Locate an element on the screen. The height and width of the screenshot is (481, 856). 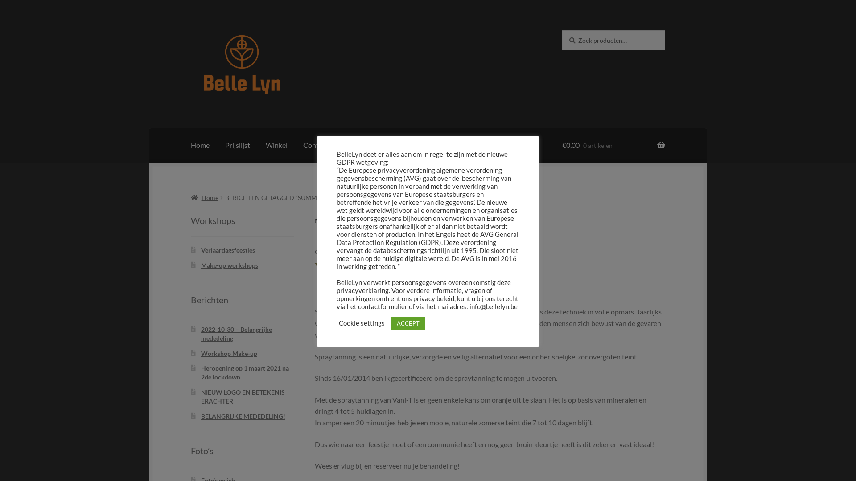
Contact is located at coordinates (316, 145).